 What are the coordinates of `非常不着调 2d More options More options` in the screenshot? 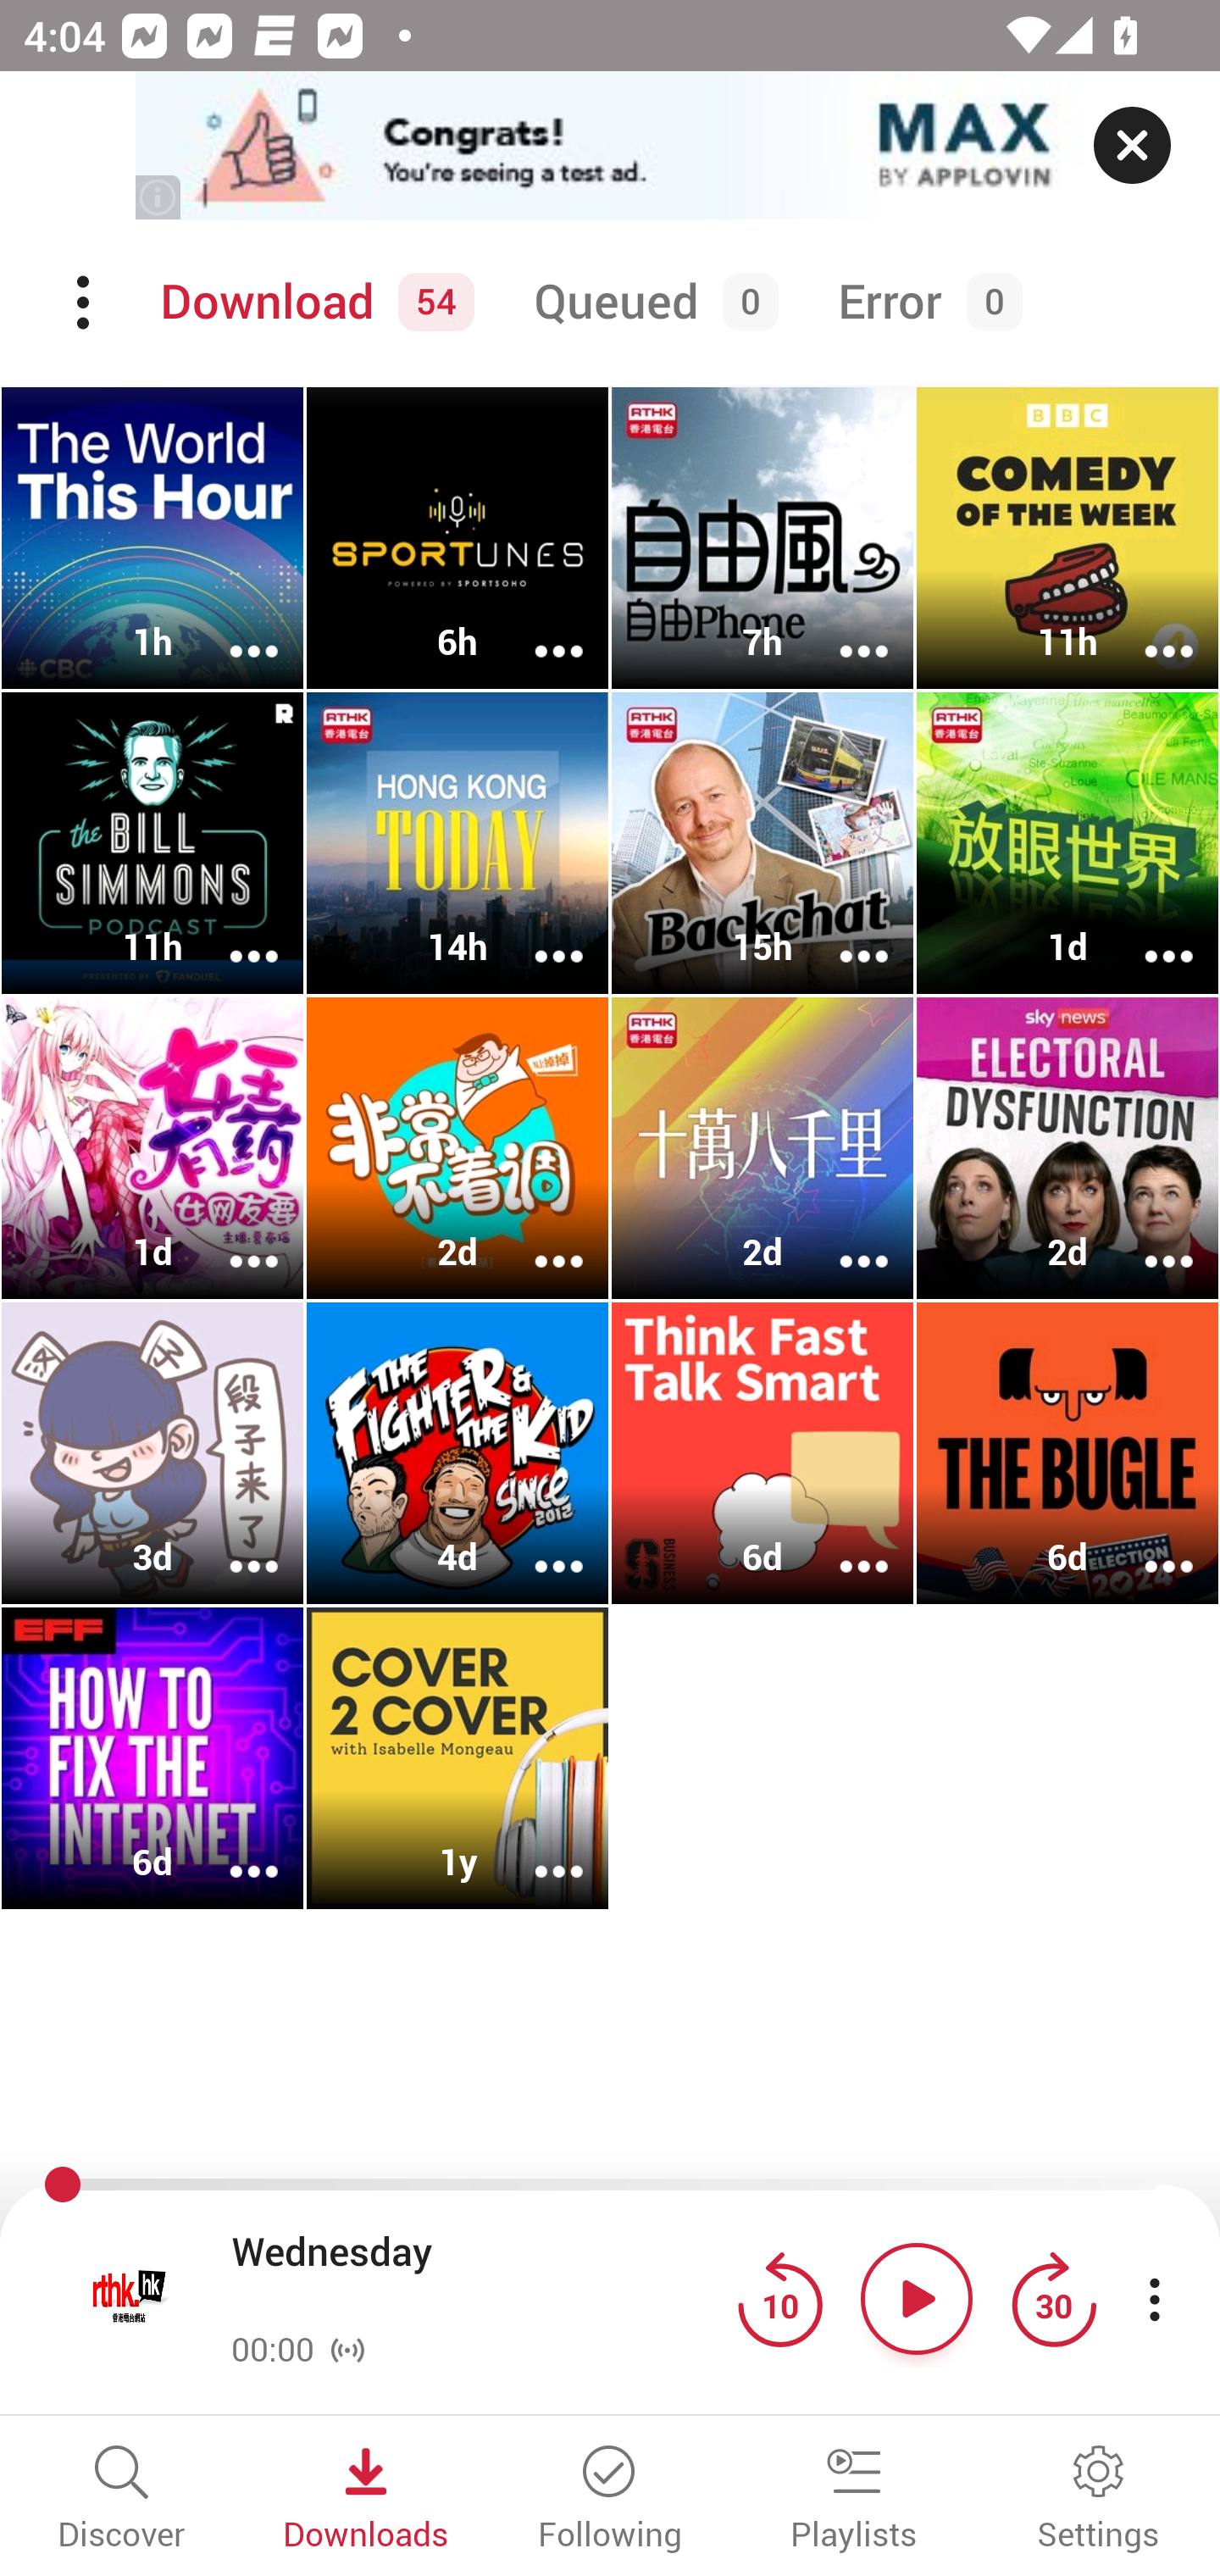 It's located at (457, 1149).